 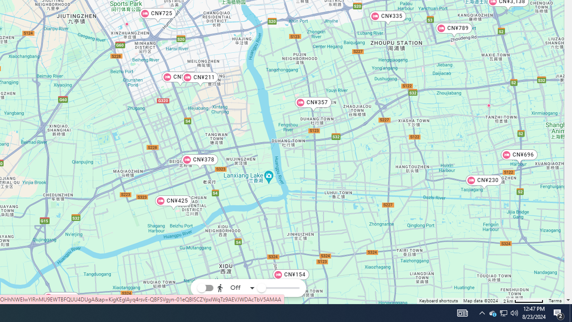 I want to click on Map Scale: 2 km per 61 pixels, so click(x=523, y=301).